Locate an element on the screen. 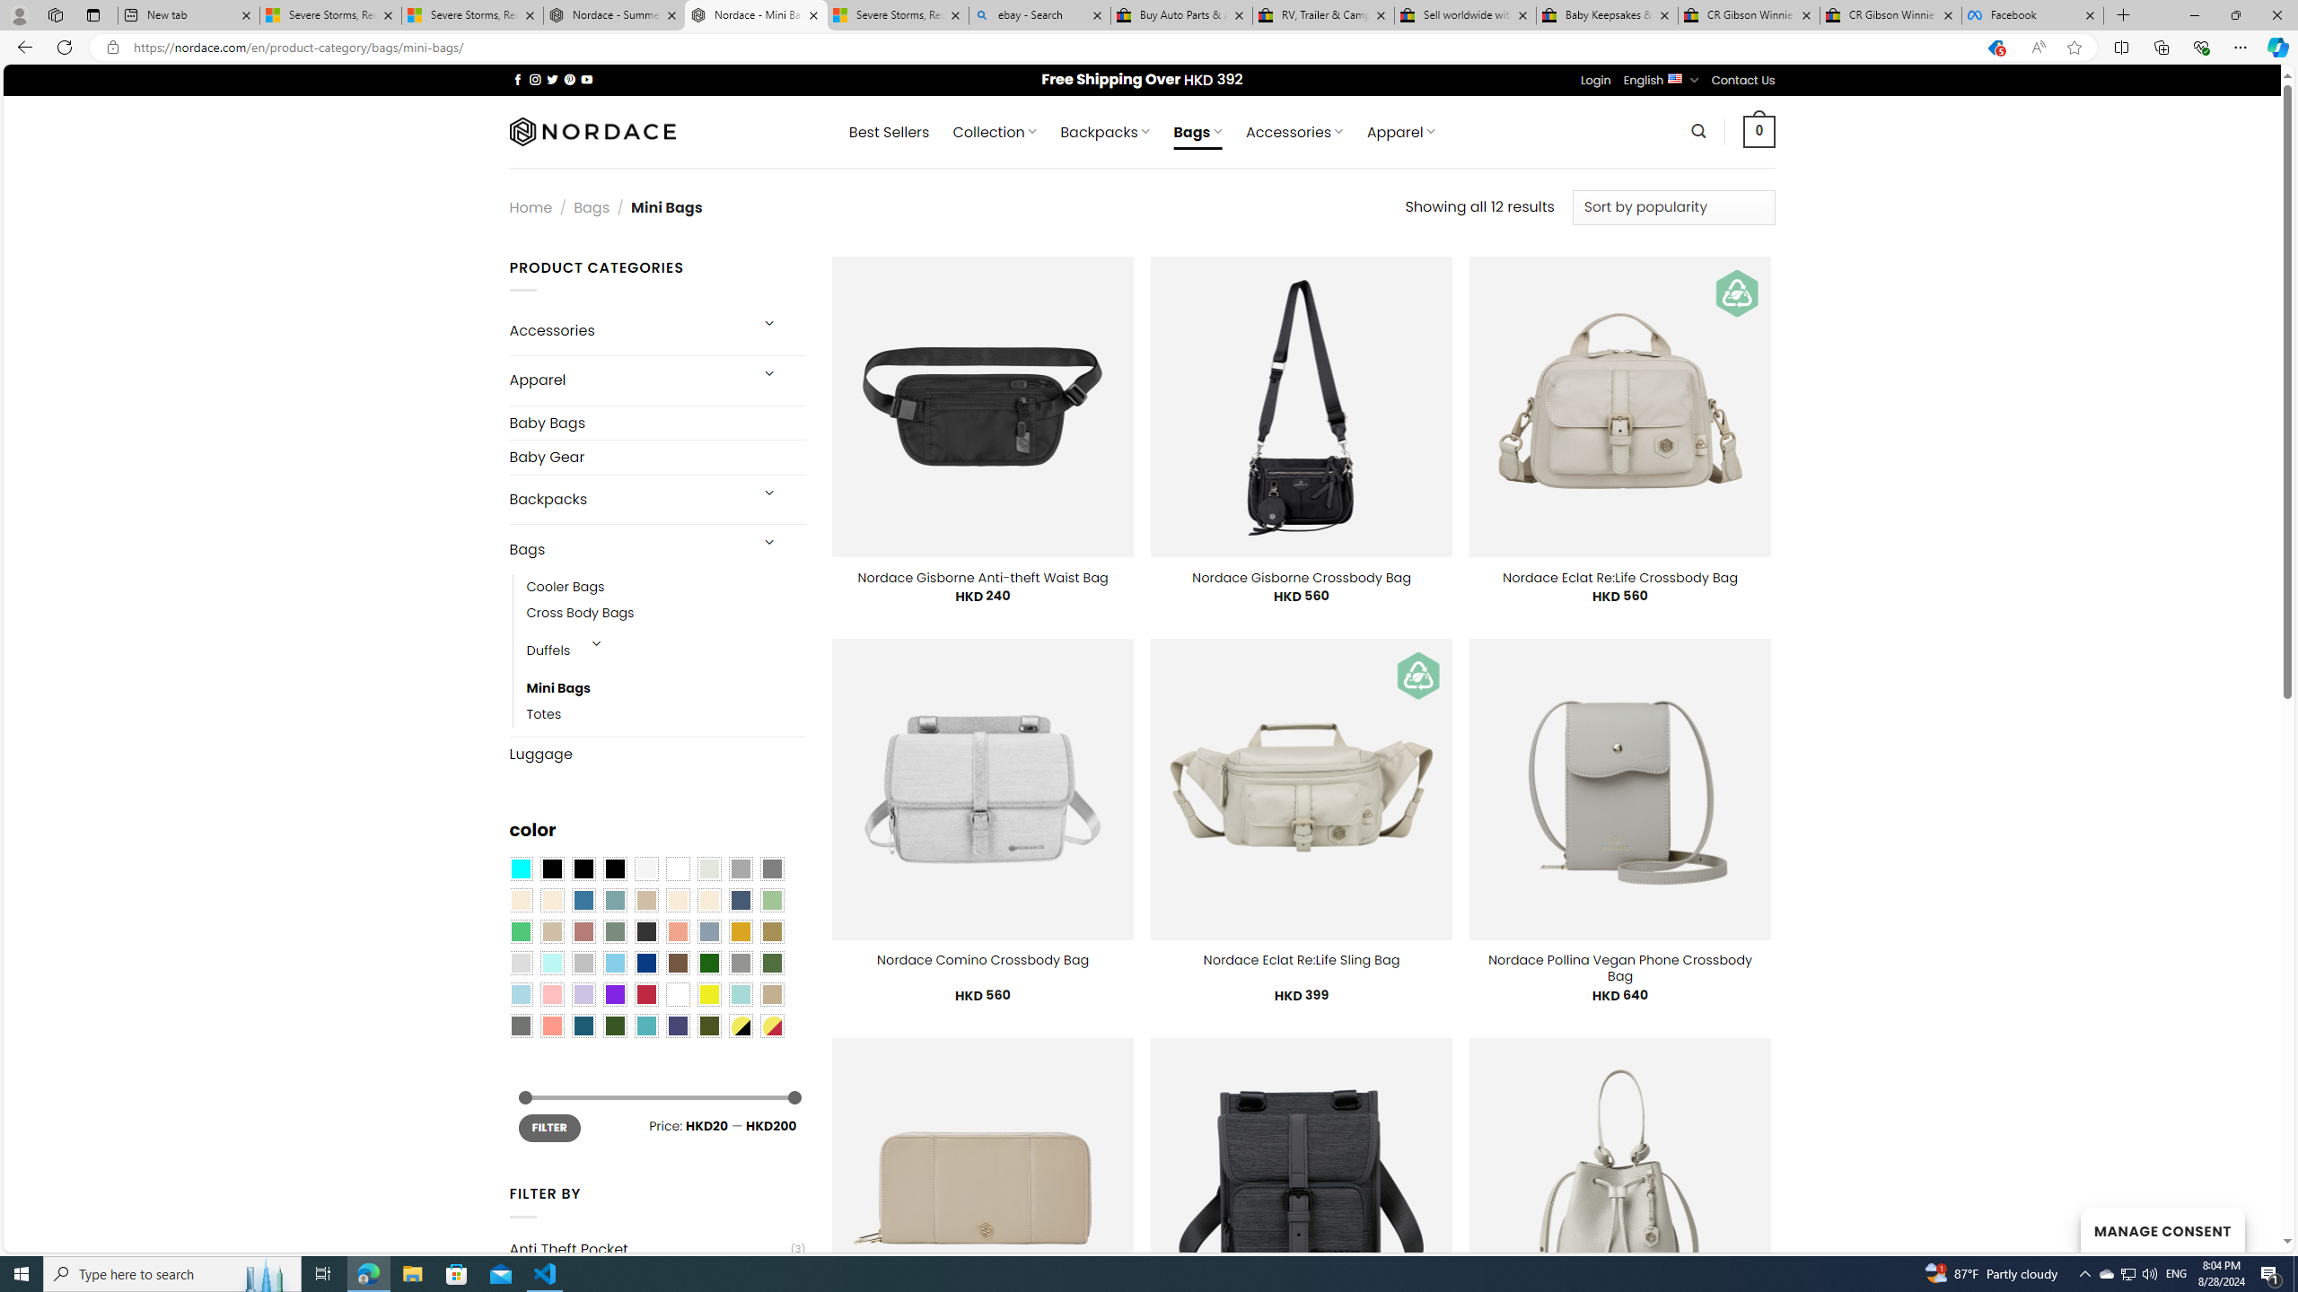 The height and width of the screenshot is (1292, 2298). Light Purple is located at coordinates (583, 994).